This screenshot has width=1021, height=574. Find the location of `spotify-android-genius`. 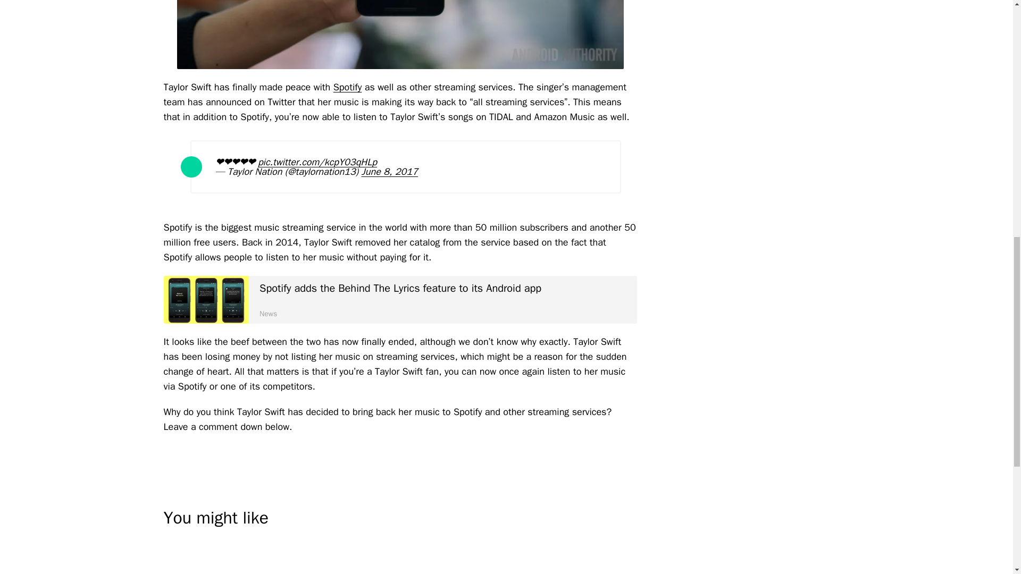

spotify-android-genius is located at coordinates (206, 299).